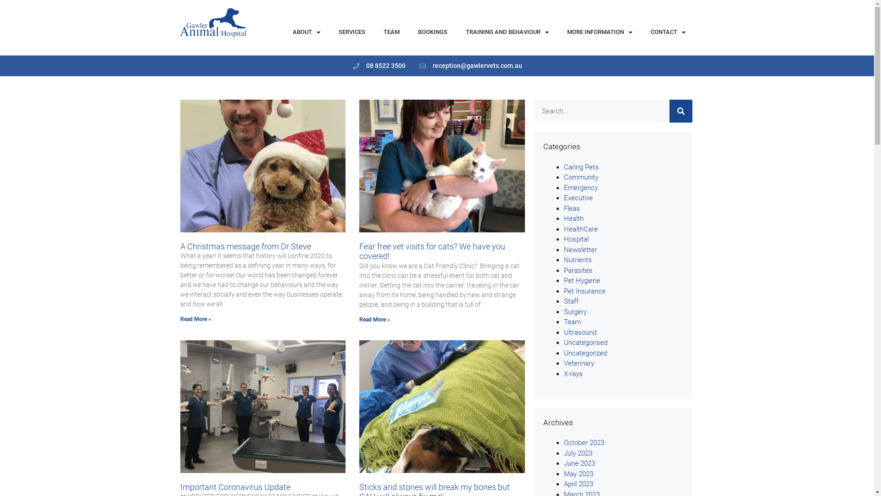 The width and height of the screenshot is (881, 496). What do you see at coordinates (668, 32) in the screenshot?
I see `CONTACT` at bounding box center [668, 32].